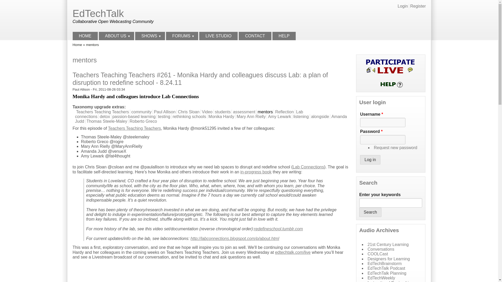  Describe the element at coordinates (366, 16) in the screenshot. I see `Advertisement` at that location.